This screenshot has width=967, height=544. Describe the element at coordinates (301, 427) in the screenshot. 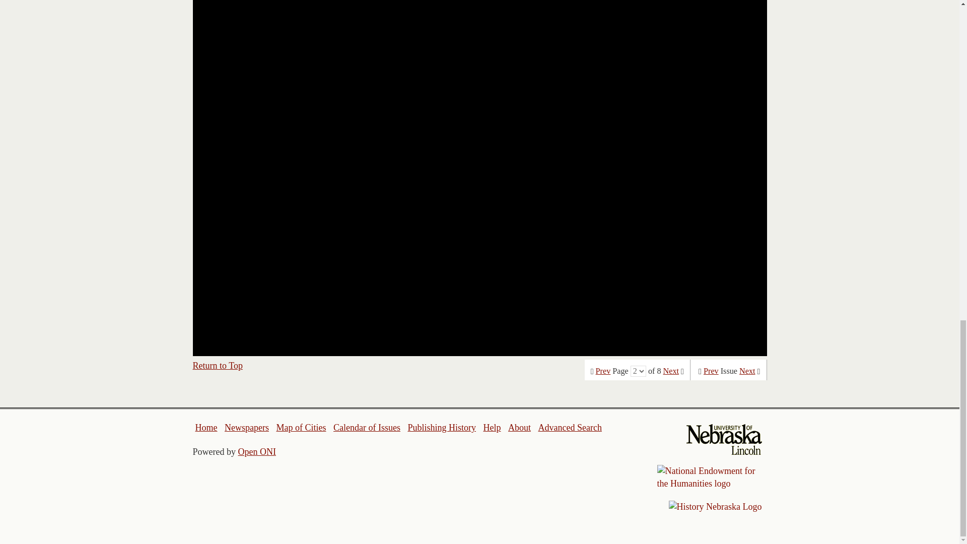

I see `Map of Cities` at that location.